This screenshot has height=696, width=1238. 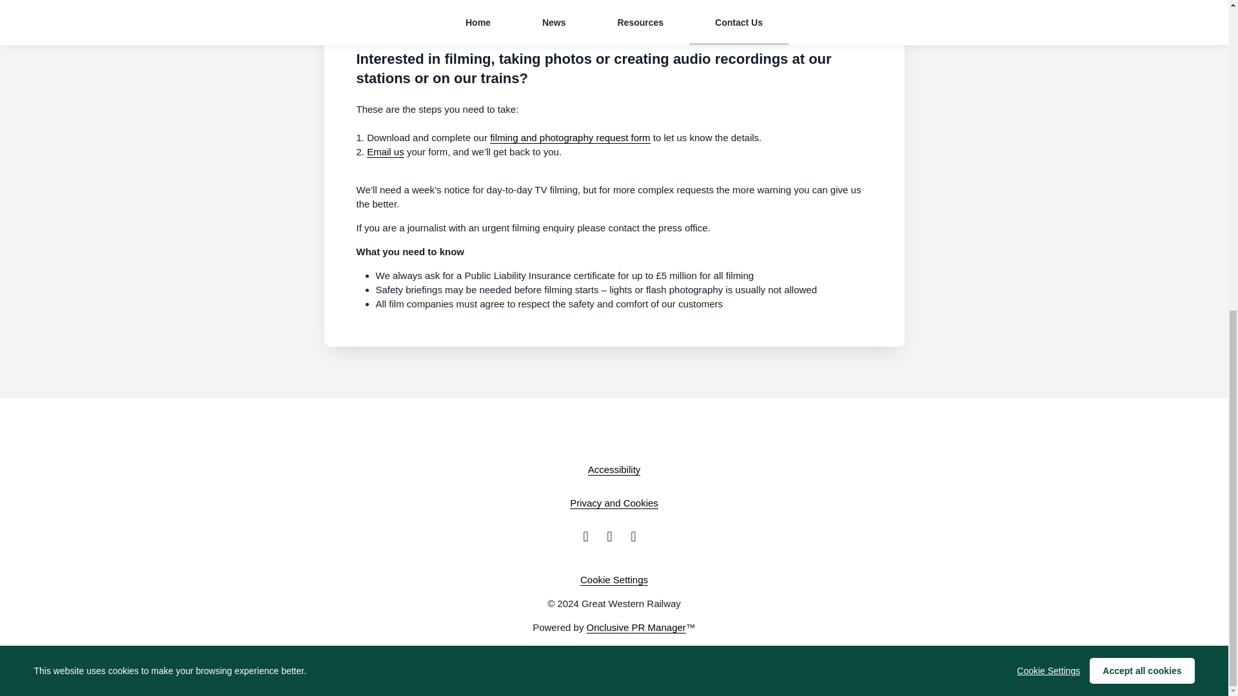 What do you see at coordinates (636, 628) in the screenshot?
I see `Onclusive PR Manager` at bounding box center [636, 628].